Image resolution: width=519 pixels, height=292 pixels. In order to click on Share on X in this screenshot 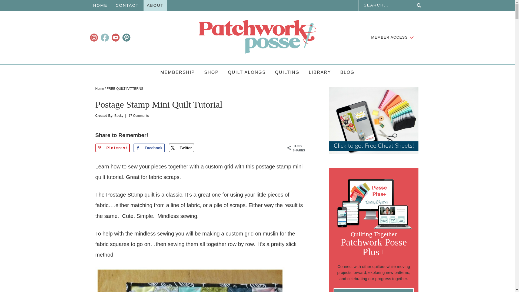, I will do `click(181, 148)`.